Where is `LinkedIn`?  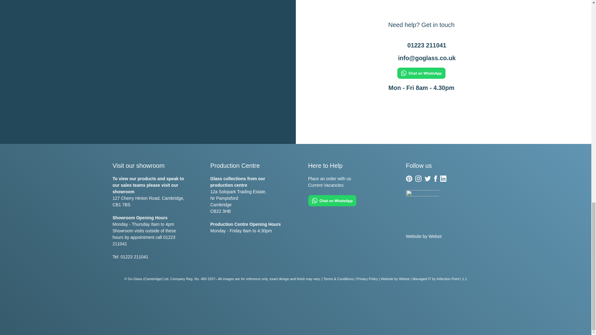 LinkedIn is located at coordinates (443, 179).